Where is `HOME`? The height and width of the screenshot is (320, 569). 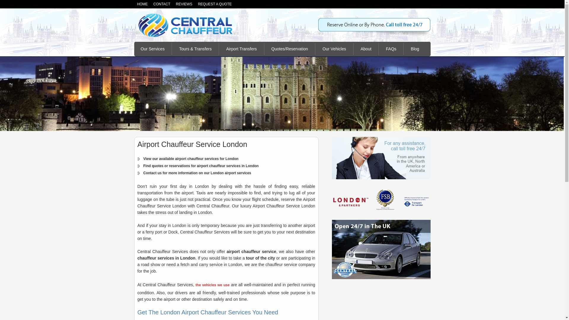 HOME is located at coordinates (142, 4).